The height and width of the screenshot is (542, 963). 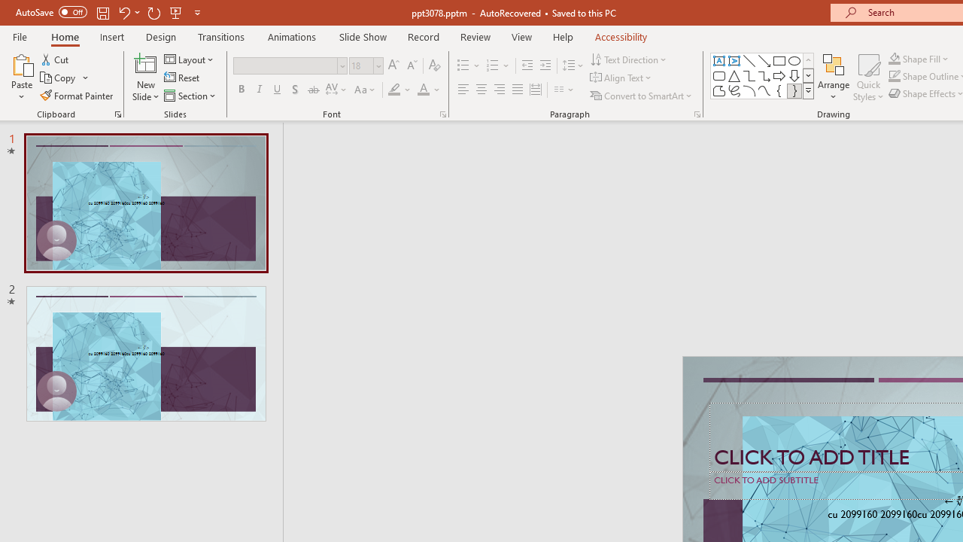 What do you see at coordinates (481, 90) in the screenshot?
I see `Center` at bounding box center [481, 90].